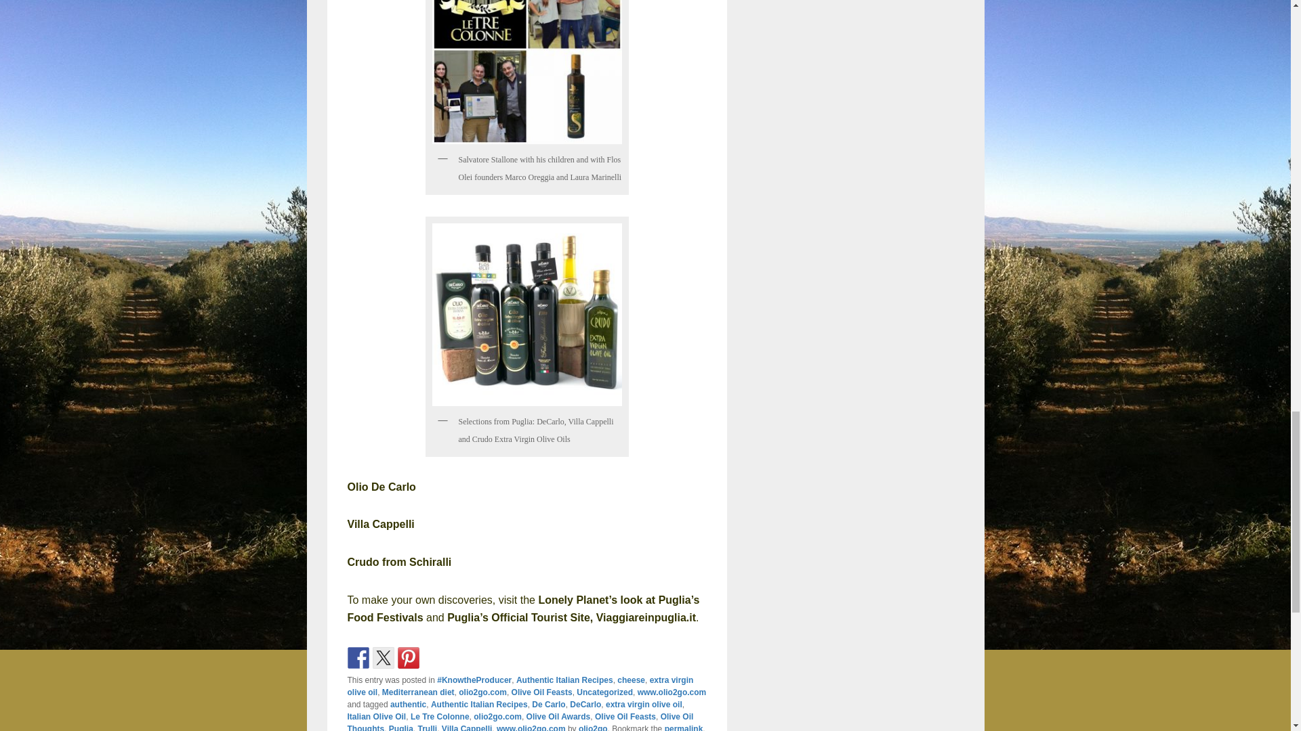  I want to click on Permalink to Discovering Puglia: Cuisine and Olive Oil, so click(684, 728).